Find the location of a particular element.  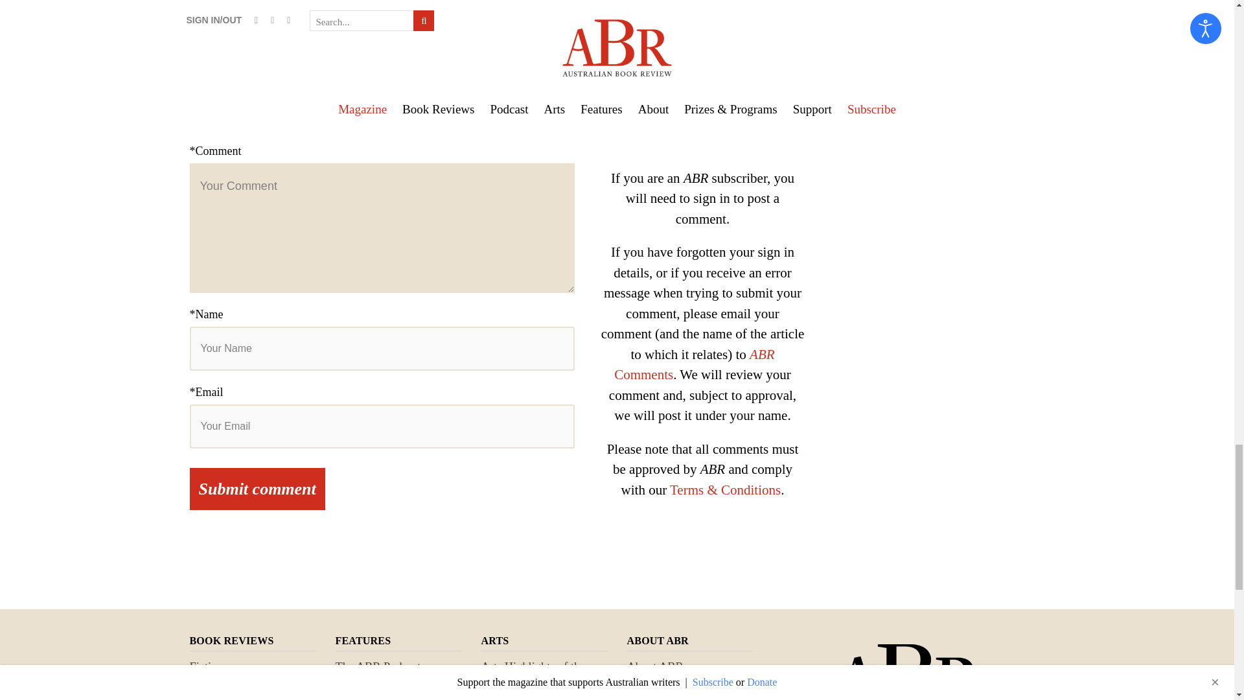

Your Email is located at coordinates (381, 426).